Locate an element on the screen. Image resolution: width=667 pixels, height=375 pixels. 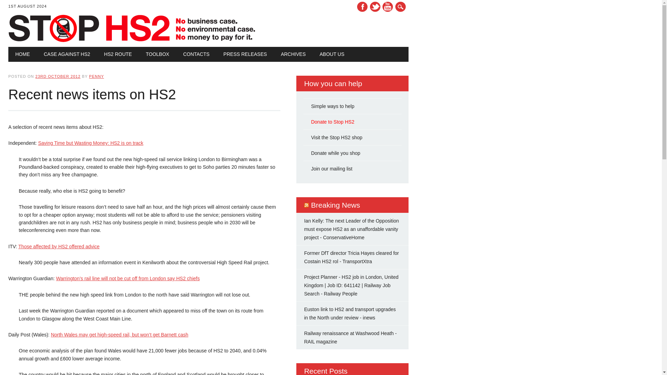
TOOLBOX is located at coordinates (157, 54).